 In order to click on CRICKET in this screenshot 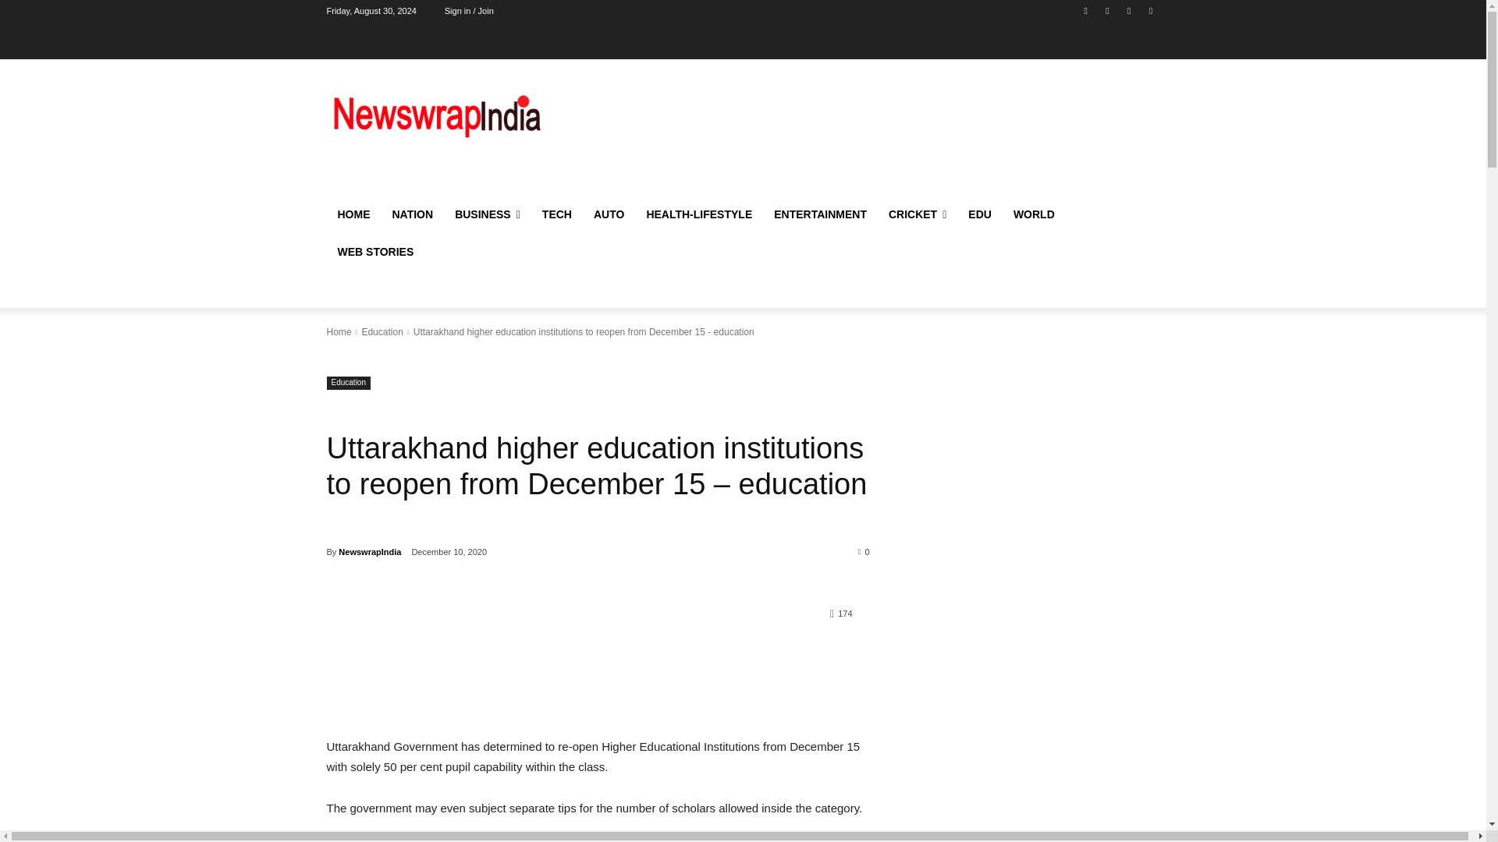, I will do `click(918, 214)`.